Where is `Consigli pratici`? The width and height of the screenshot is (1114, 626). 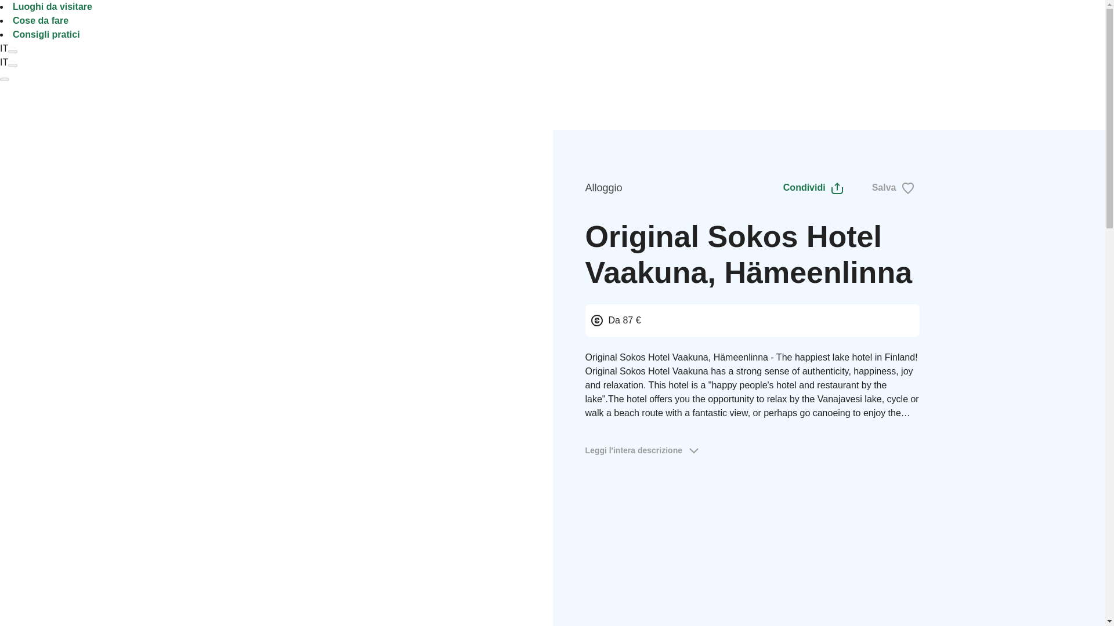 Consigli pratici is located at coordinates (46, 34).